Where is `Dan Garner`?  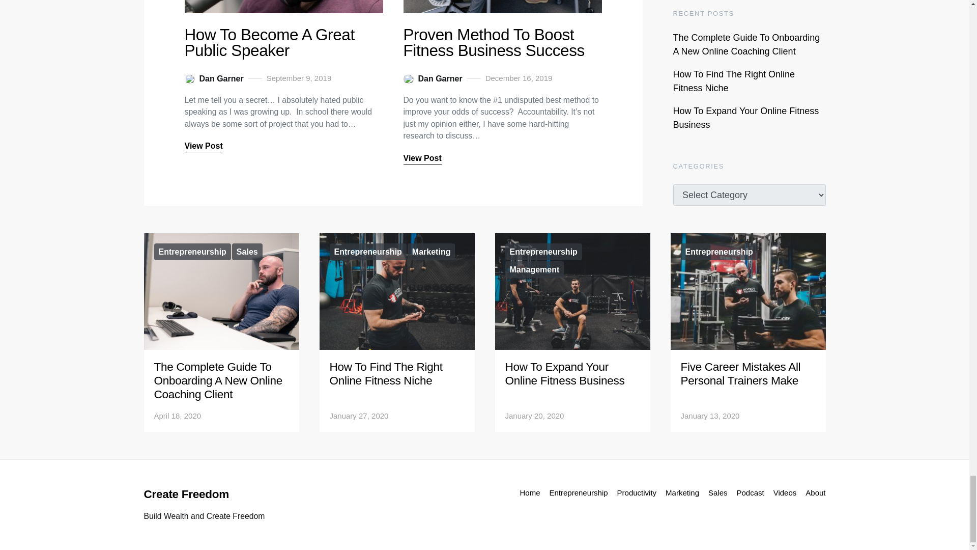 Dan Garner is located at coordinates (214, 78).